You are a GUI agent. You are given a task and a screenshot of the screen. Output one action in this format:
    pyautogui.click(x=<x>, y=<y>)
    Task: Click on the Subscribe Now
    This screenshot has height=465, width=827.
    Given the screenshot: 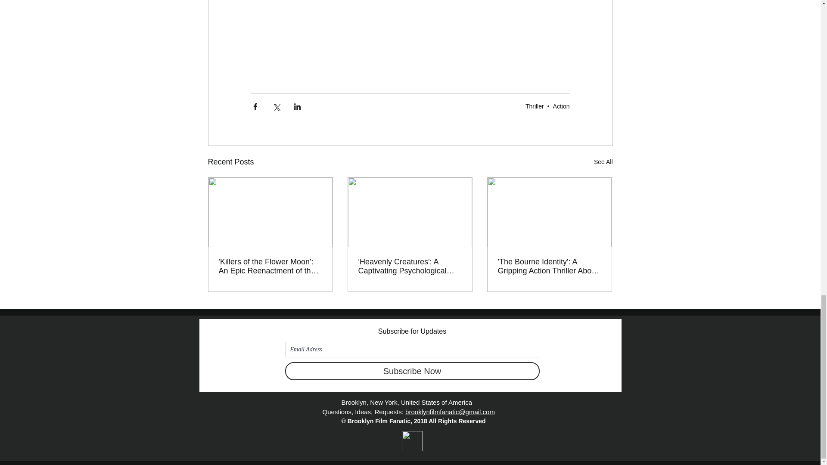 What is the action you would take?
    pyautogui.click(x=413, y=371)
    